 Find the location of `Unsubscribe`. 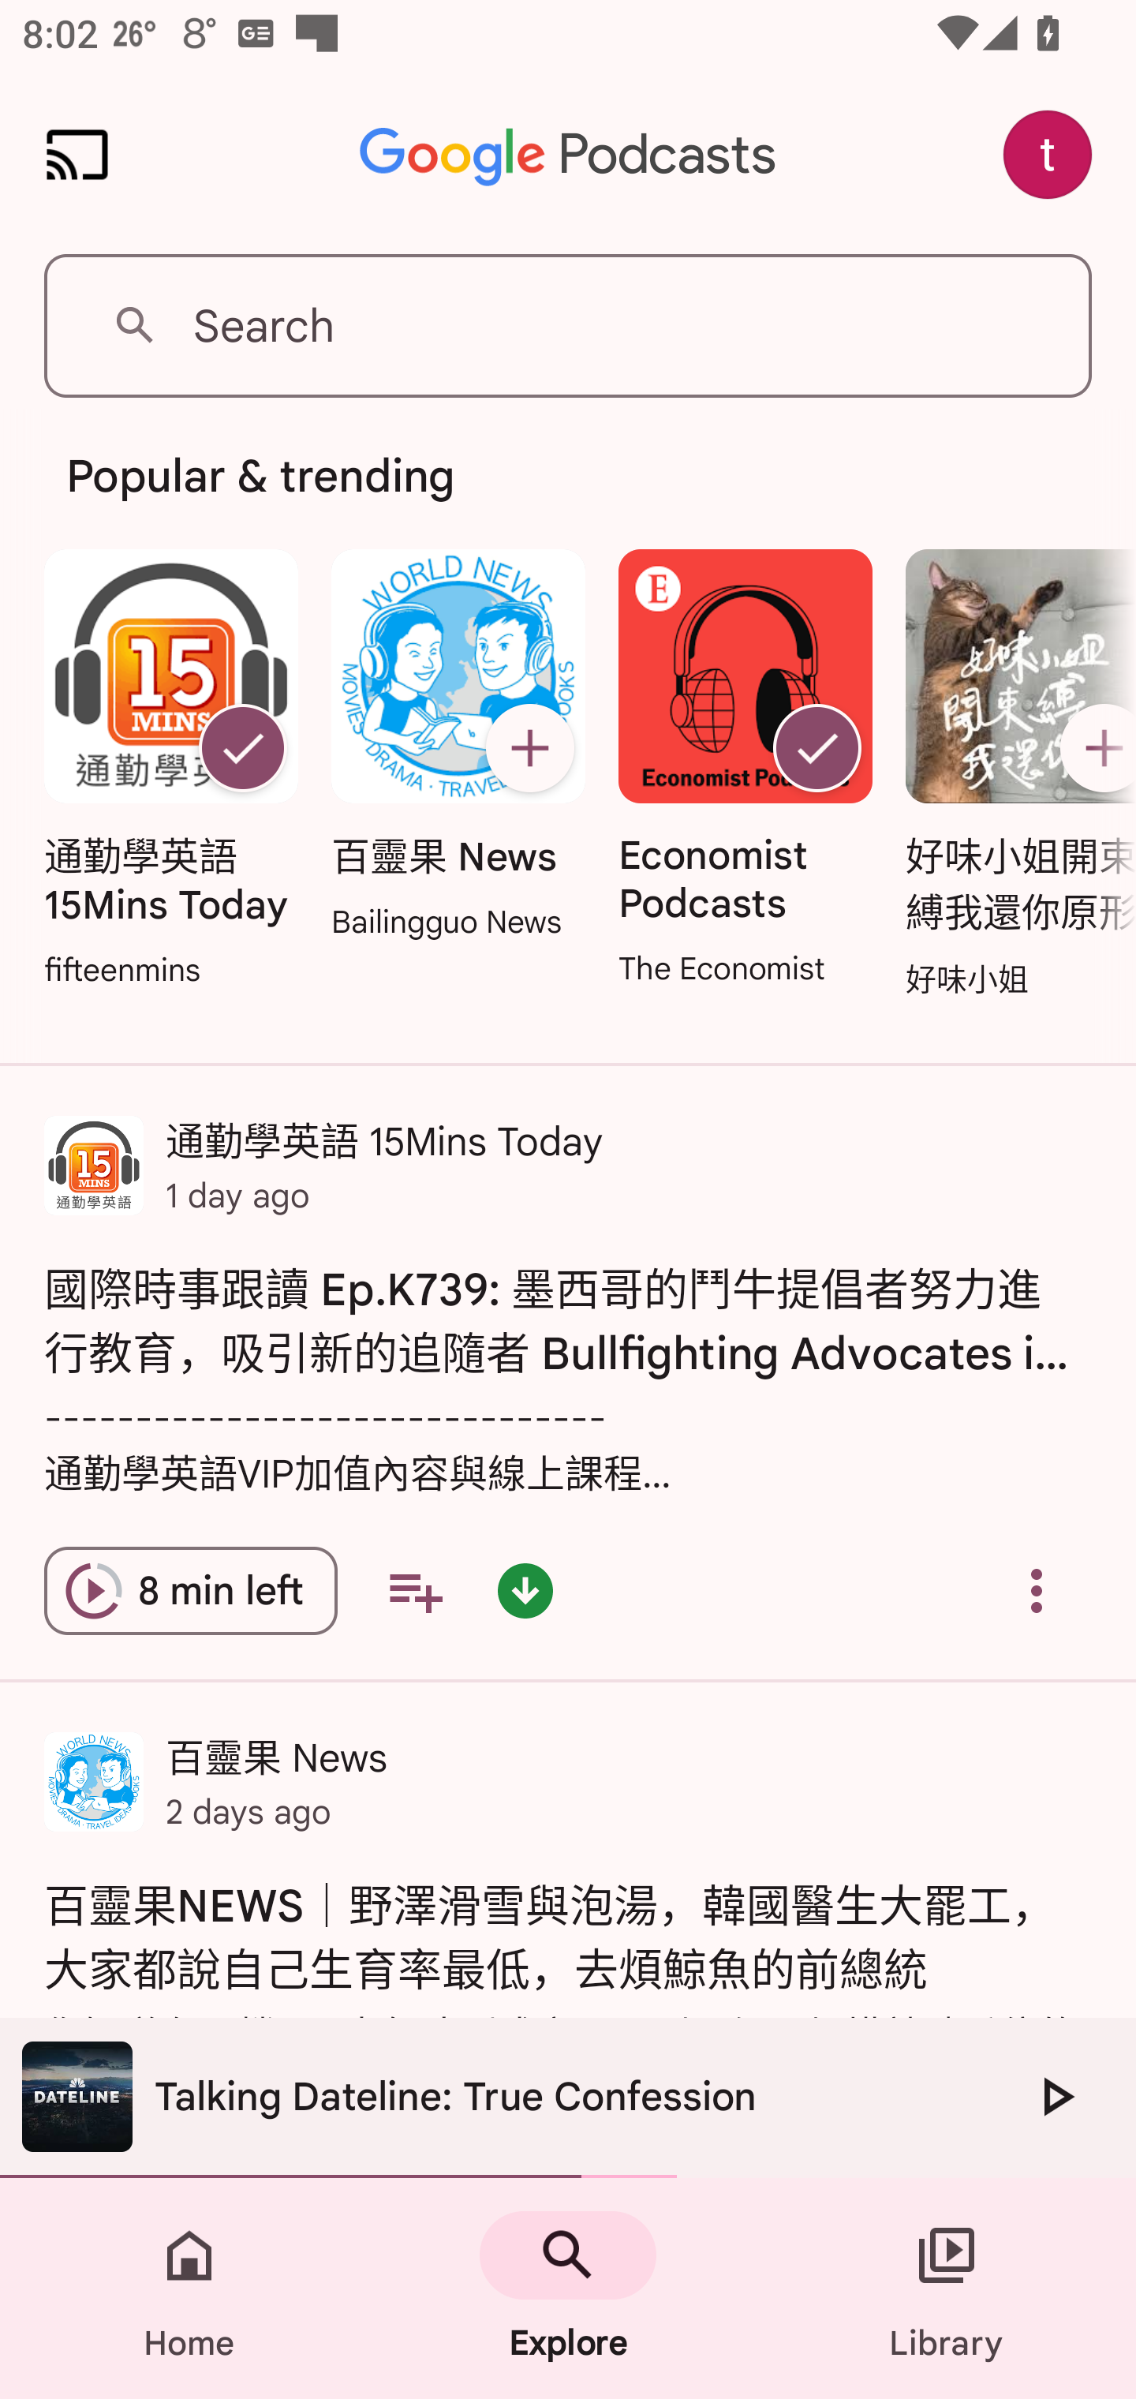

Unsubscribe is located at coordinates (817, 748).